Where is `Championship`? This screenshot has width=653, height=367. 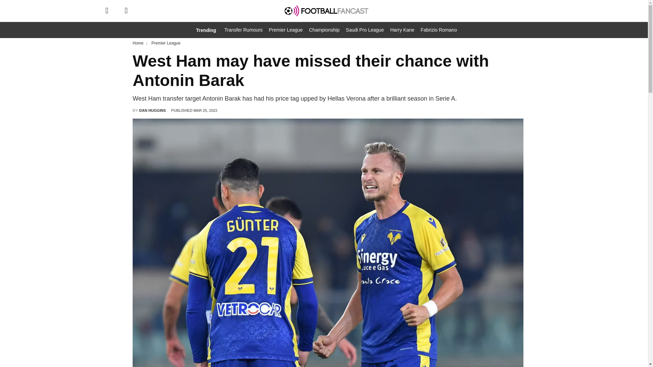 Championship is located at coordinates (324, 30).